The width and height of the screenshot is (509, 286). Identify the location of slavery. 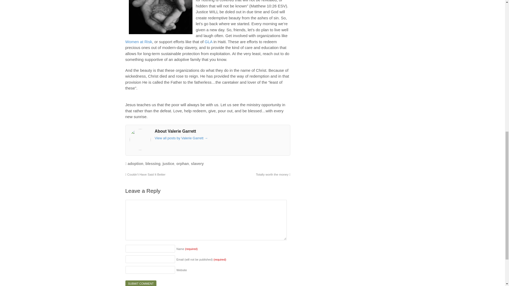
(197, 164).